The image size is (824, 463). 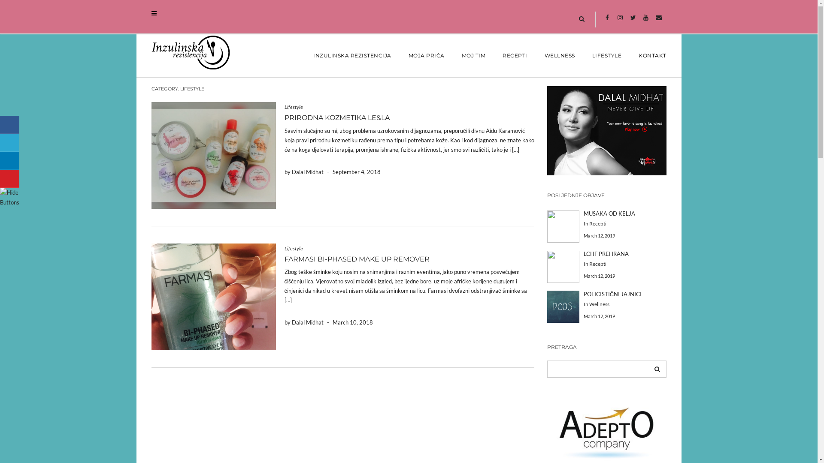 What do you see at coordinates (357, 259) in the screenshot?
I see `FARMASI BI-PHASED MAKE UP REMOVER` at bounding box center [357, 259].